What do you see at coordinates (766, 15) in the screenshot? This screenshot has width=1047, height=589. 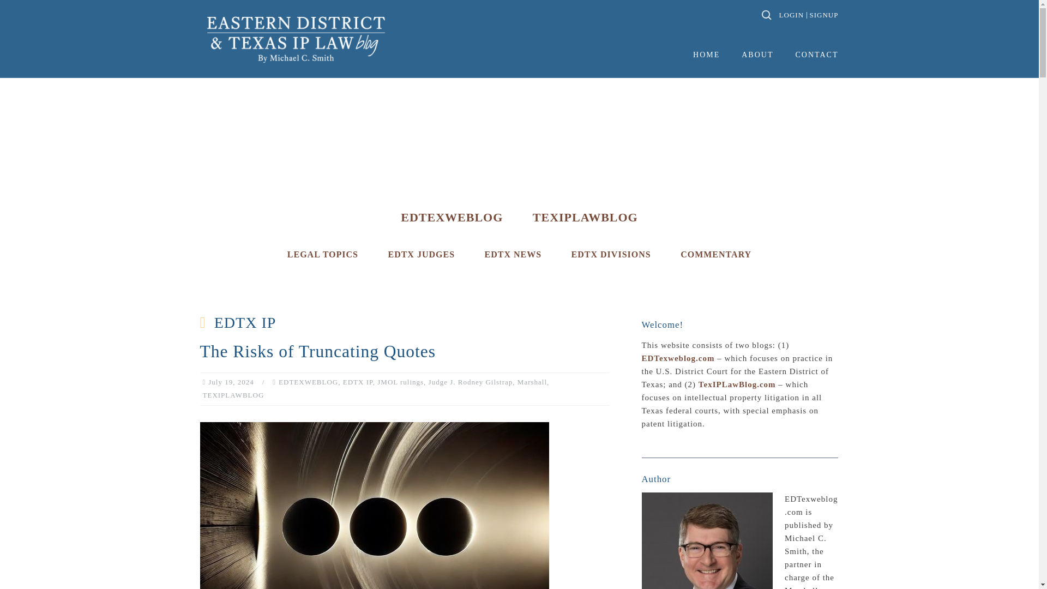 I see `Search for:` at bounding box center [766, 15].